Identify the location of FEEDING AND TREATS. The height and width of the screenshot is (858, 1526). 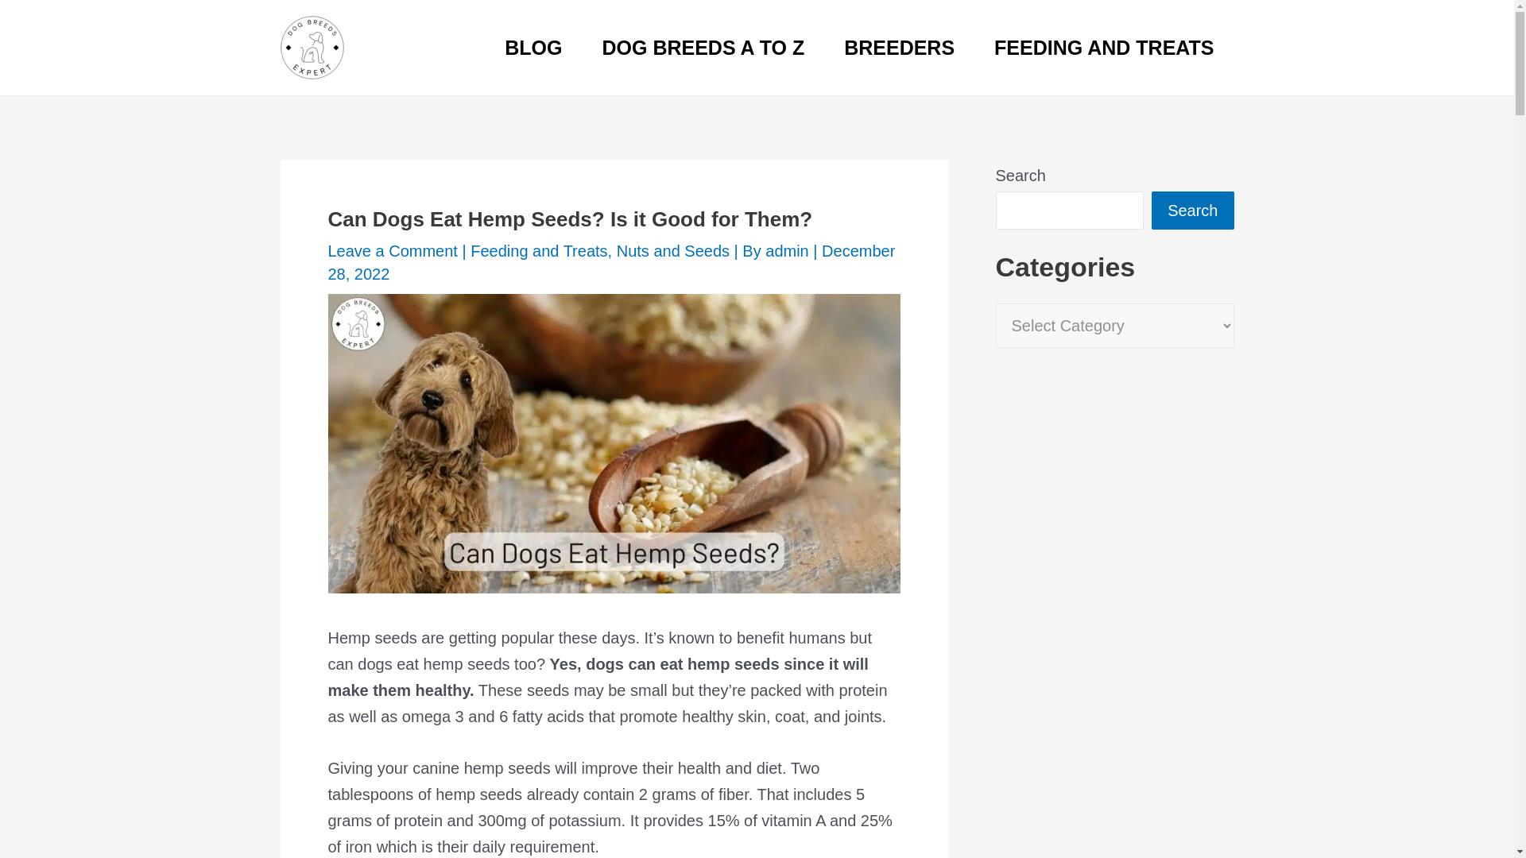
(1103, 48).